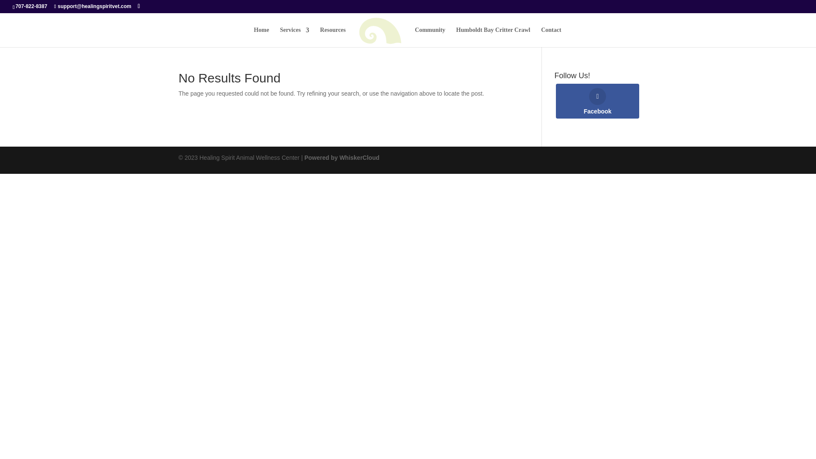 This screenshot has width=816, height=459. I want to click on 707-822-8387, so click(31, 6).